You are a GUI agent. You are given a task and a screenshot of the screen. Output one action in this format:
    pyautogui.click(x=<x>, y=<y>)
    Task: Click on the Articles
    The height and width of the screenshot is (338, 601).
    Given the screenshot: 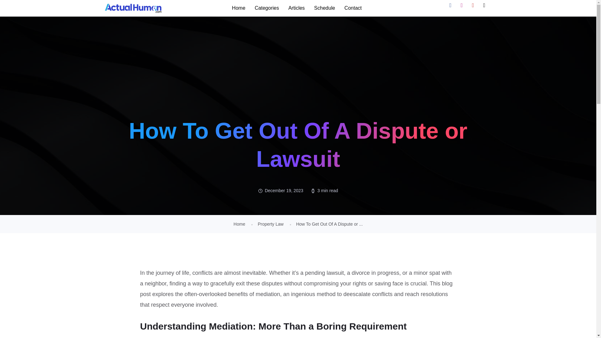 What is the action you would take?
    pyautogui.click(x=296, y=8)
    